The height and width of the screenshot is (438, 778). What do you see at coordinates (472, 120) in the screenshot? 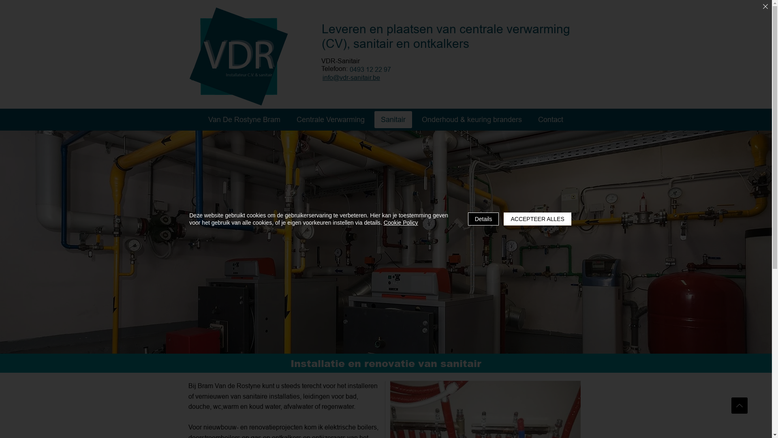
I see `Onderhoud & keuring branders` at bounding box center [472, 120].